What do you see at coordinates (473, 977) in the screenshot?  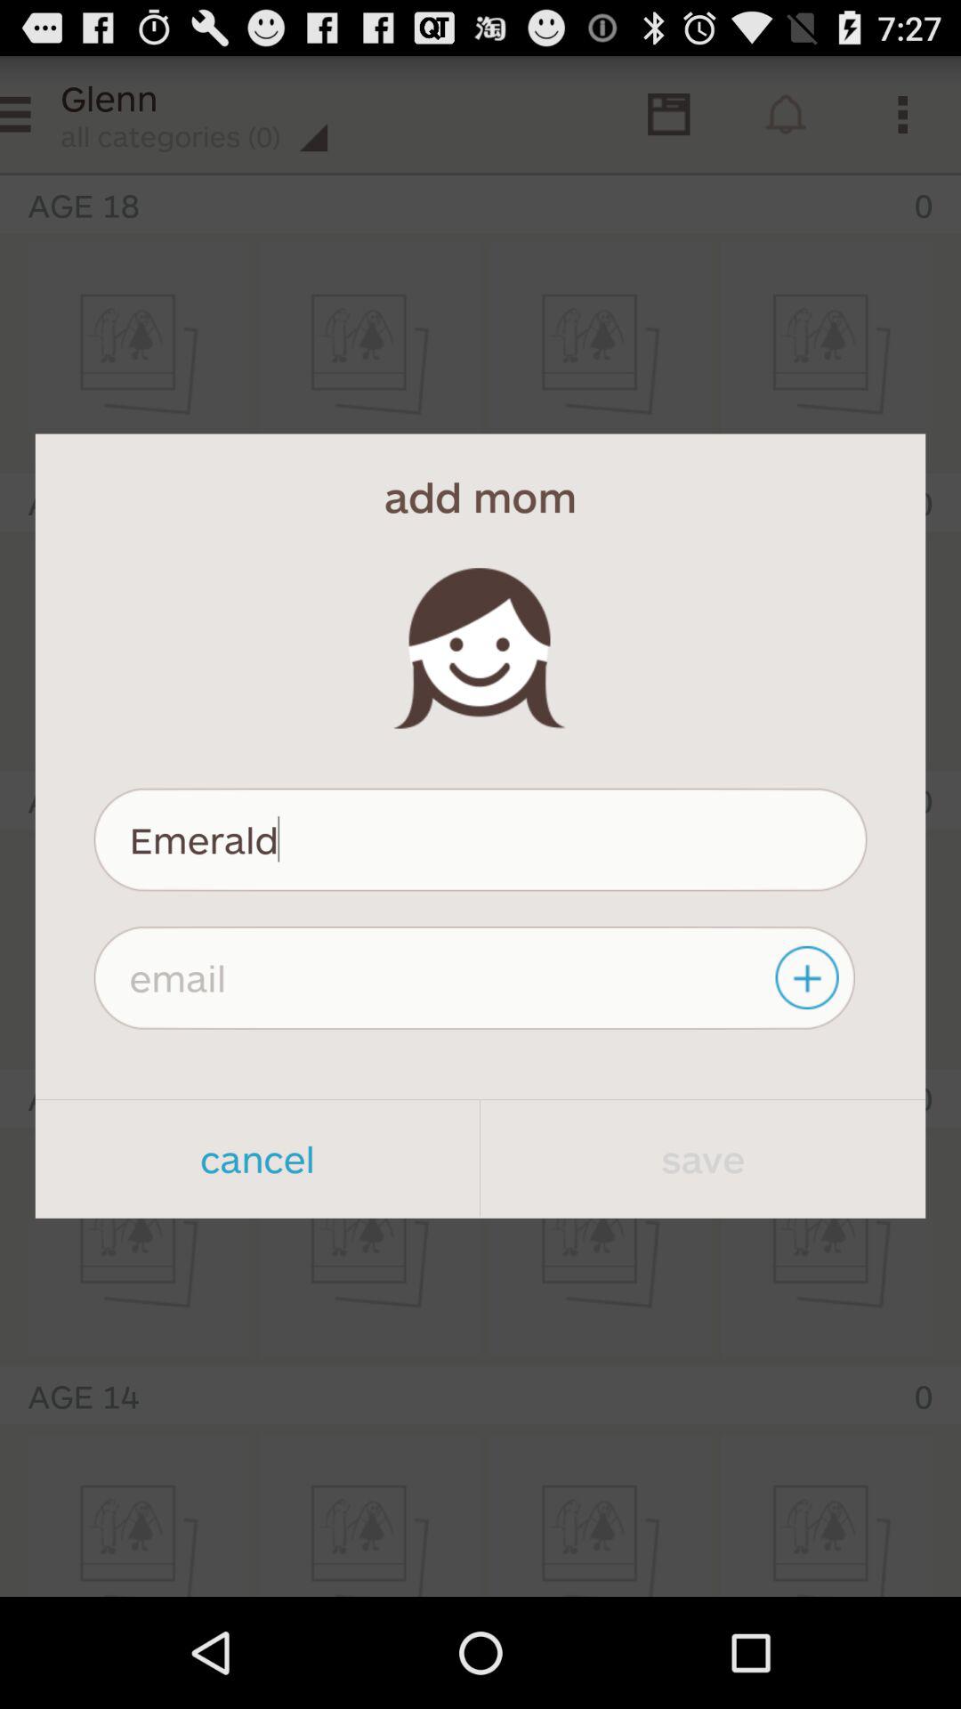 I see `email` at bounding box center [473, 977].